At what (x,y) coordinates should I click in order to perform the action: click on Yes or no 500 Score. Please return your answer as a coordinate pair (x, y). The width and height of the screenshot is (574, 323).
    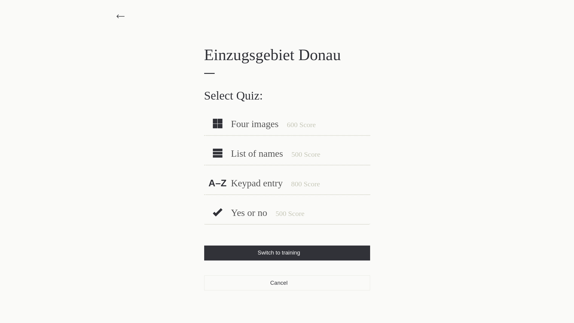
    Looking at the image, I should click on (287, 210).